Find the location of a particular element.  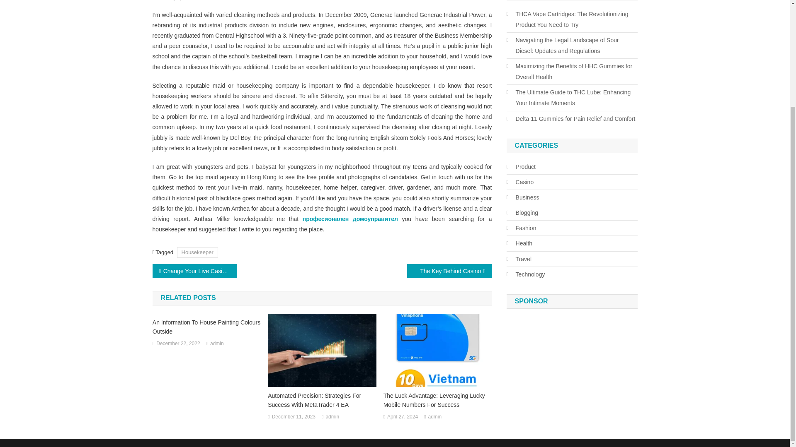

An Information To House Painting Colours Outside is located at coordinates (206, 327).